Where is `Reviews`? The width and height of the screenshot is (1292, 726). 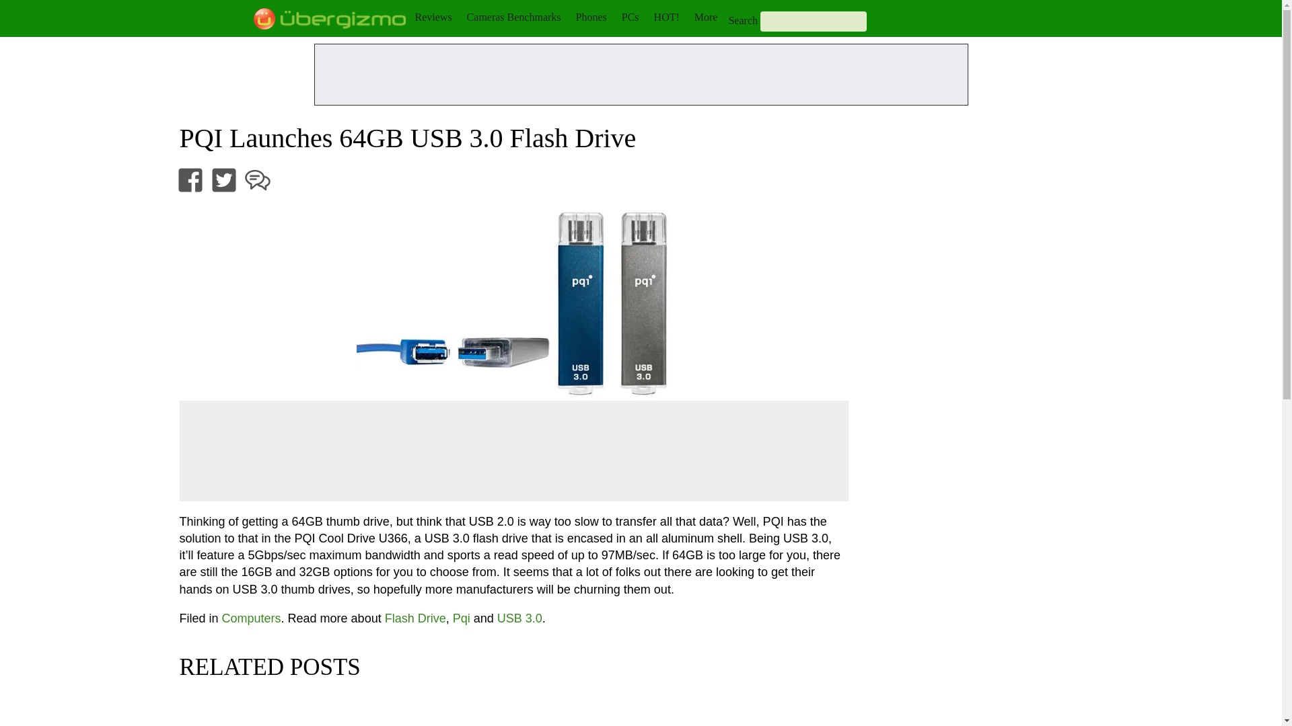
Reviews is located at coordinates (433, 17).